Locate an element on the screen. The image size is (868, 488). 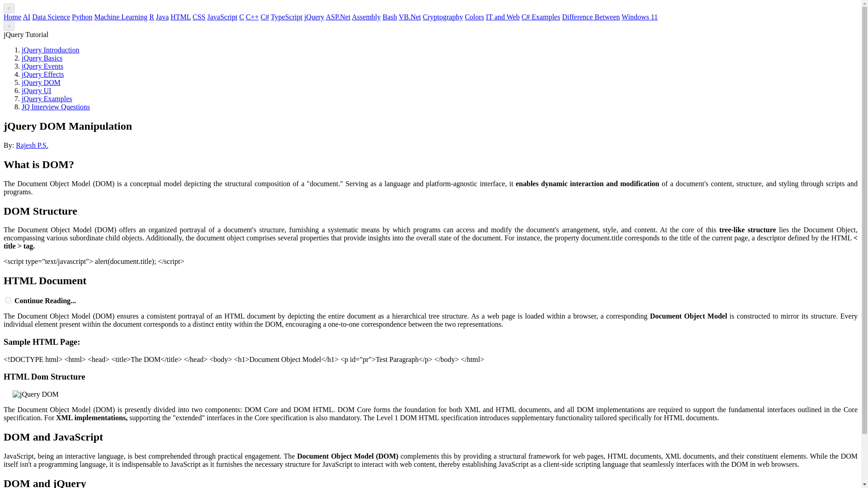
jQuery Introduction is located at coordinates (51, 50).